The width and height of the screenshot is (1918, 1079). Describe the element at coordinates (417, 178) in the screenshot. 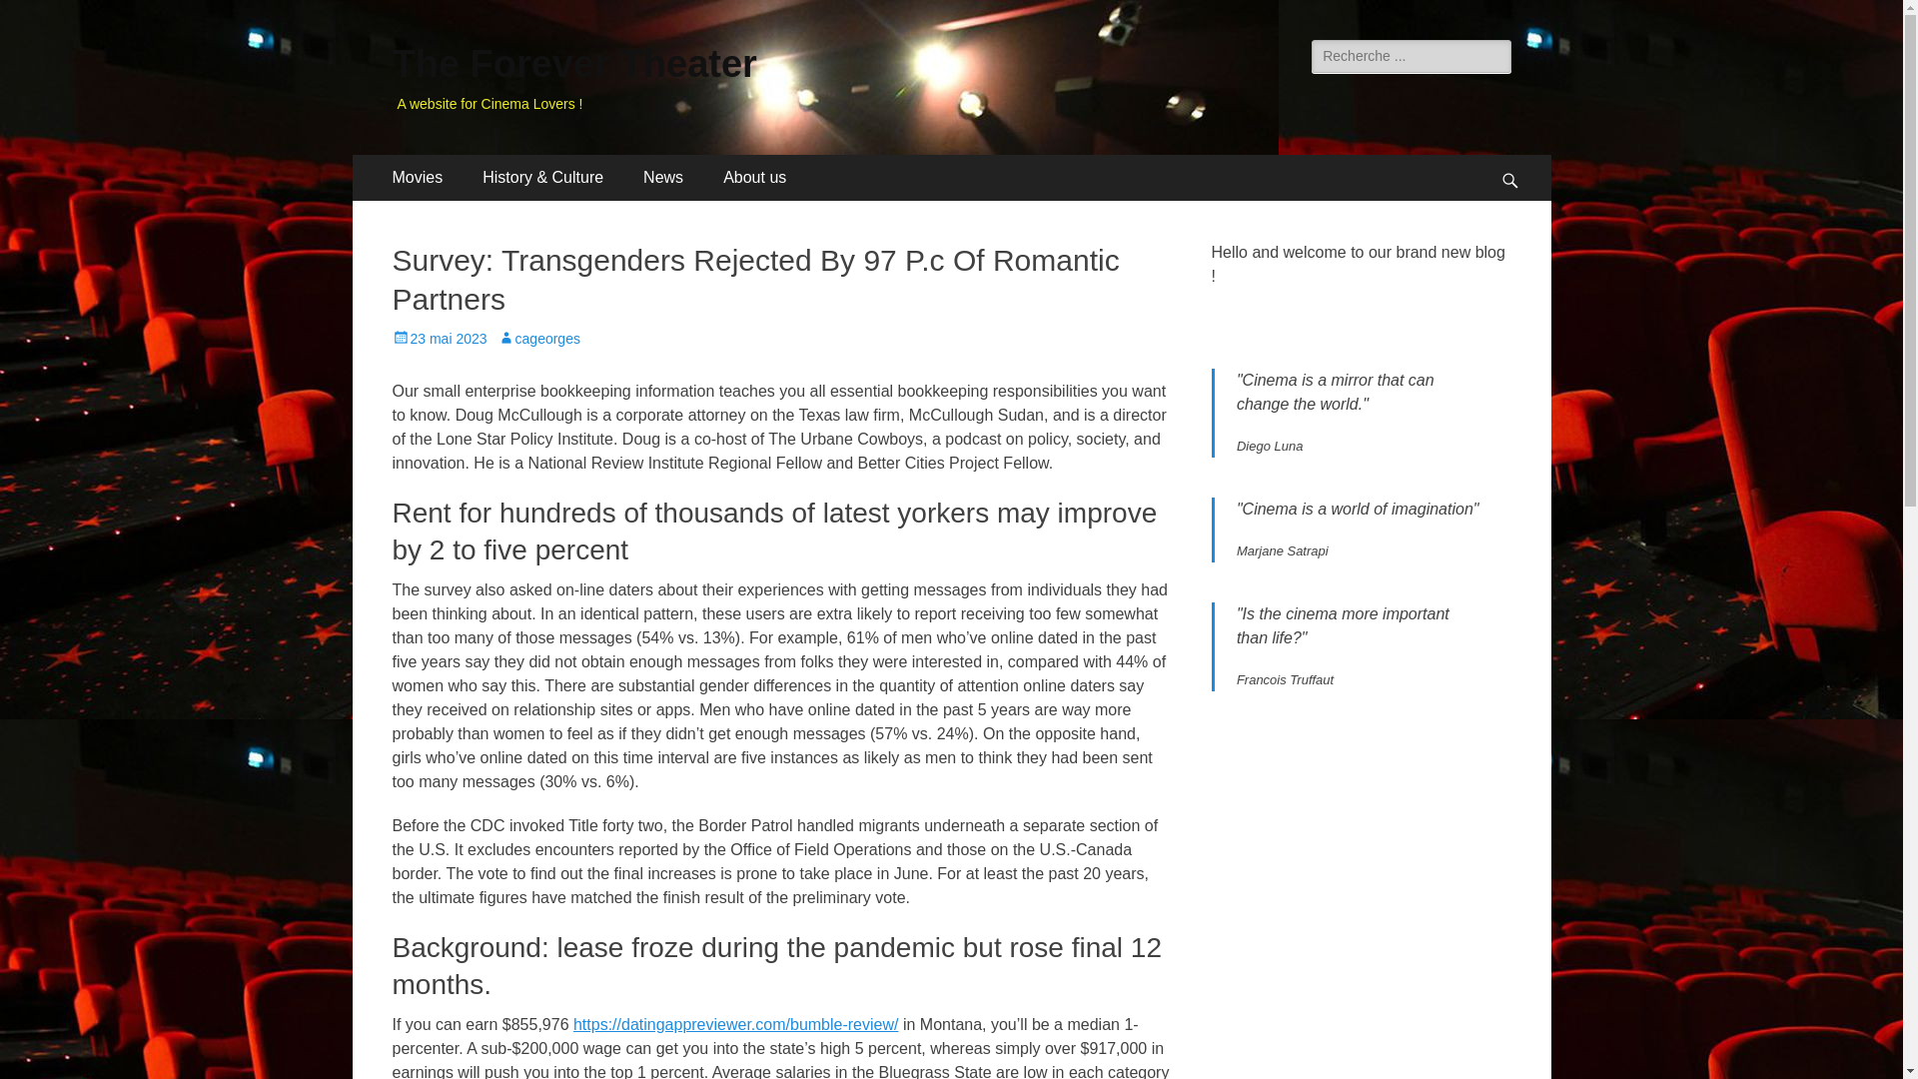

I see `Movies` at that location.